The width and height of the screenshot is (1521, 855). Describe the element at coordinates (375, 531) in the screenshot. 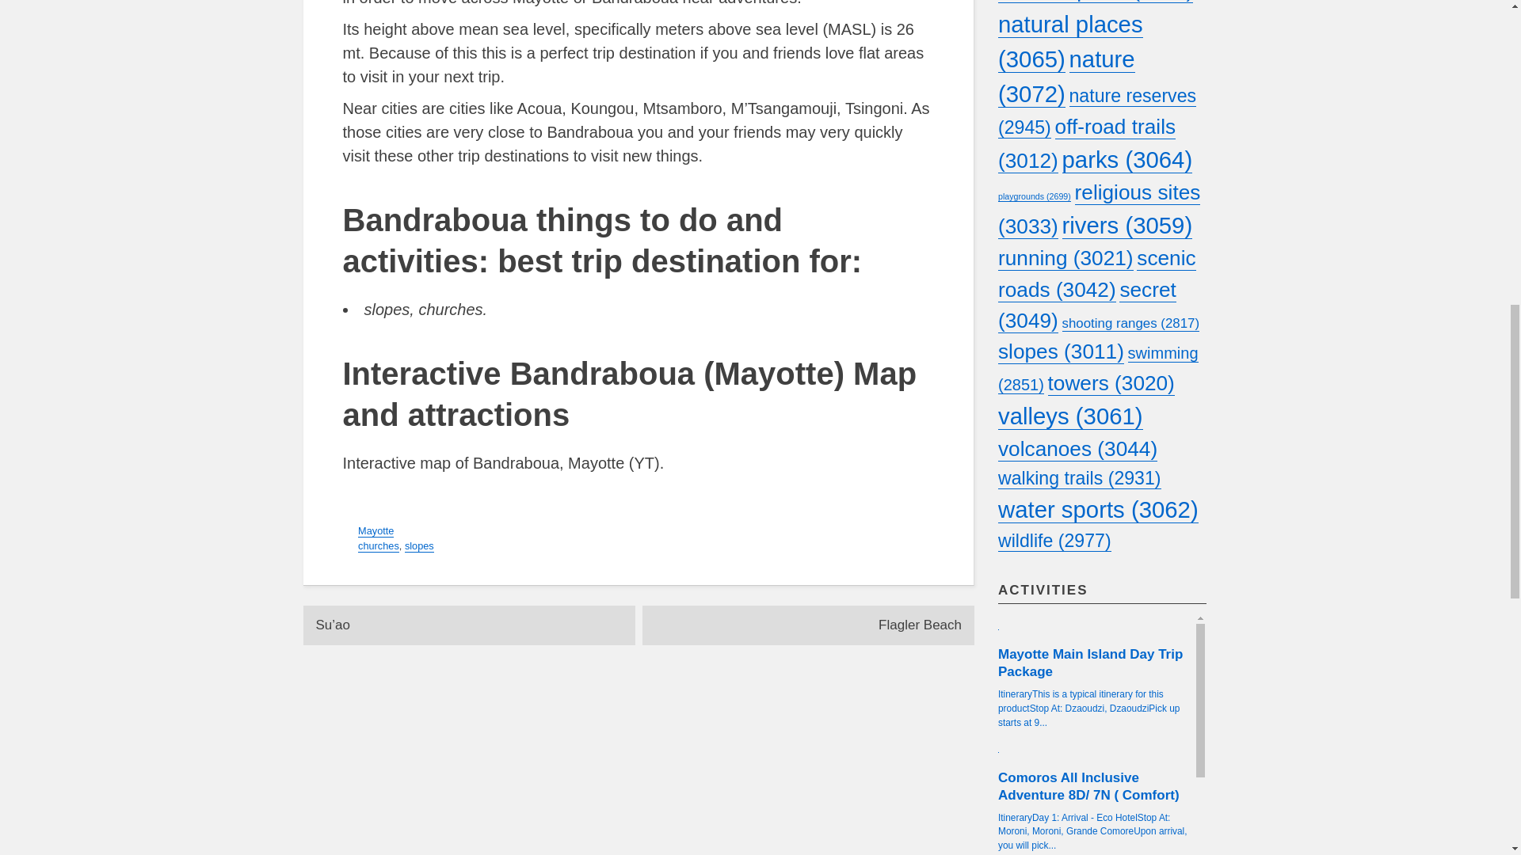

I see `Mayotte` at that location.